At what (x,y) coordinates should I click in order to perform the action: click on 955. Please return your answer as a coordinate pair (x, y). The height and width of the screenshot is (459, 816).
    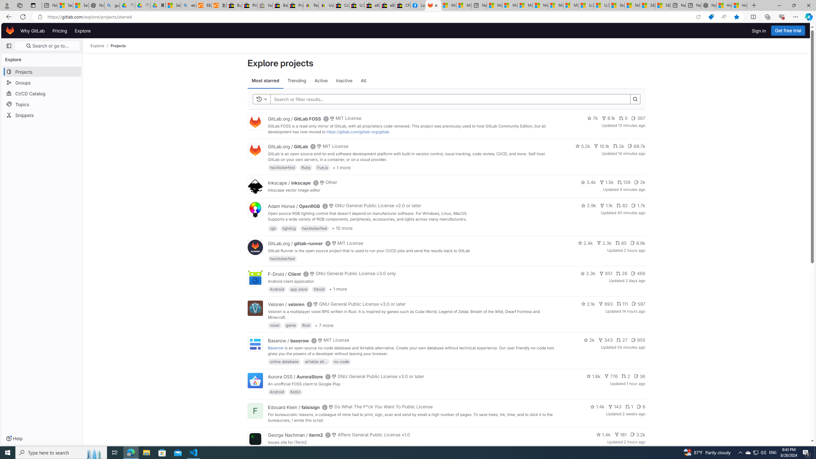
    Looking at the image, I should click on (638, 340).